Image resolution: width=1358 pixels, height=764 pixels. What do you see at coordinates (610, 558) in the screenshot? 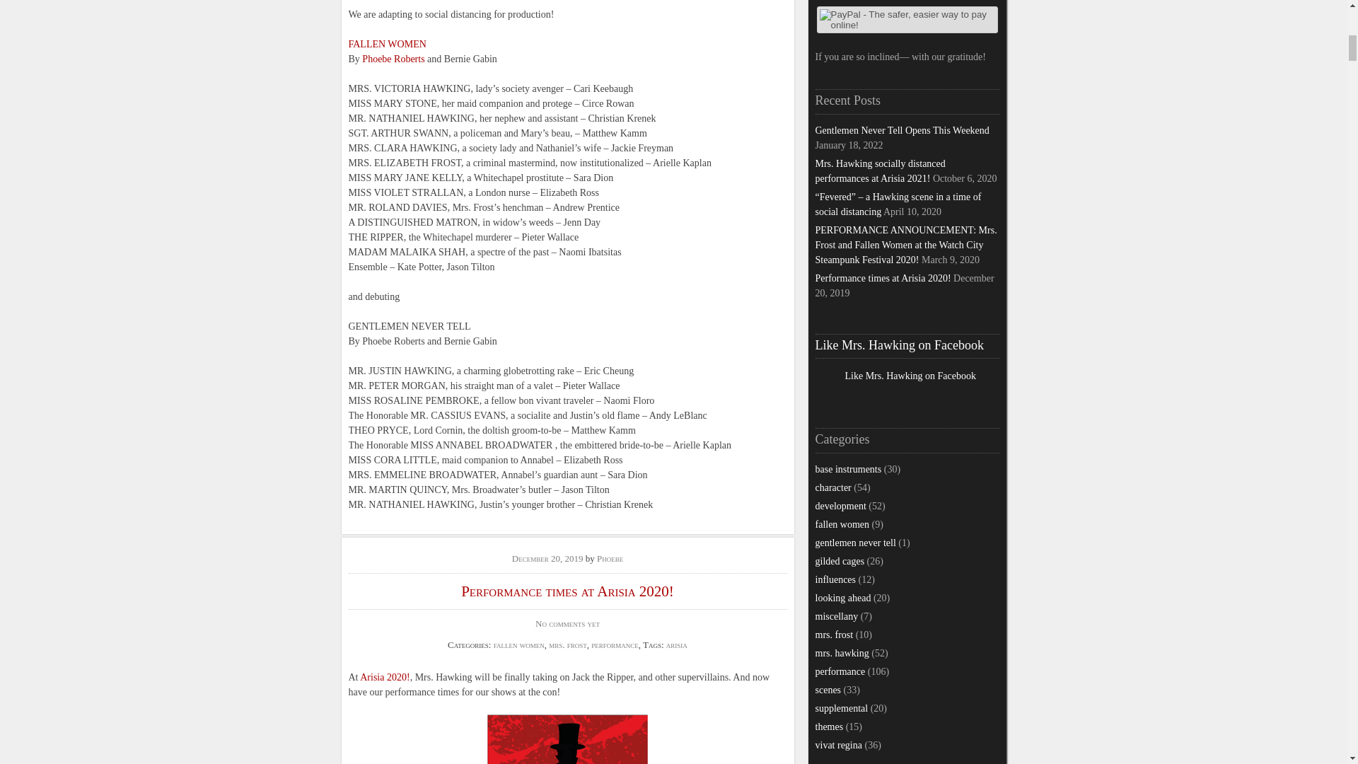
I see `View all posts by Phoebe` at bounding box center [610, 558].